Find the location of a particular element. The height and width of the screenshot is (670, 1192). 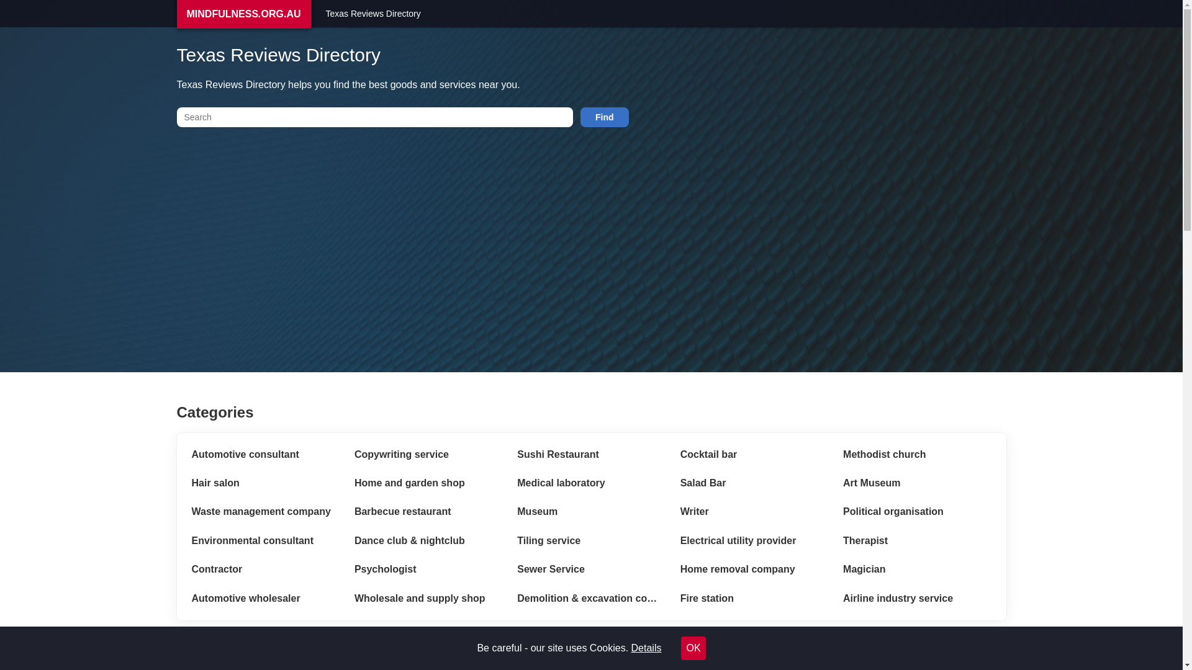

Writer is located at coordinates (754, 512).